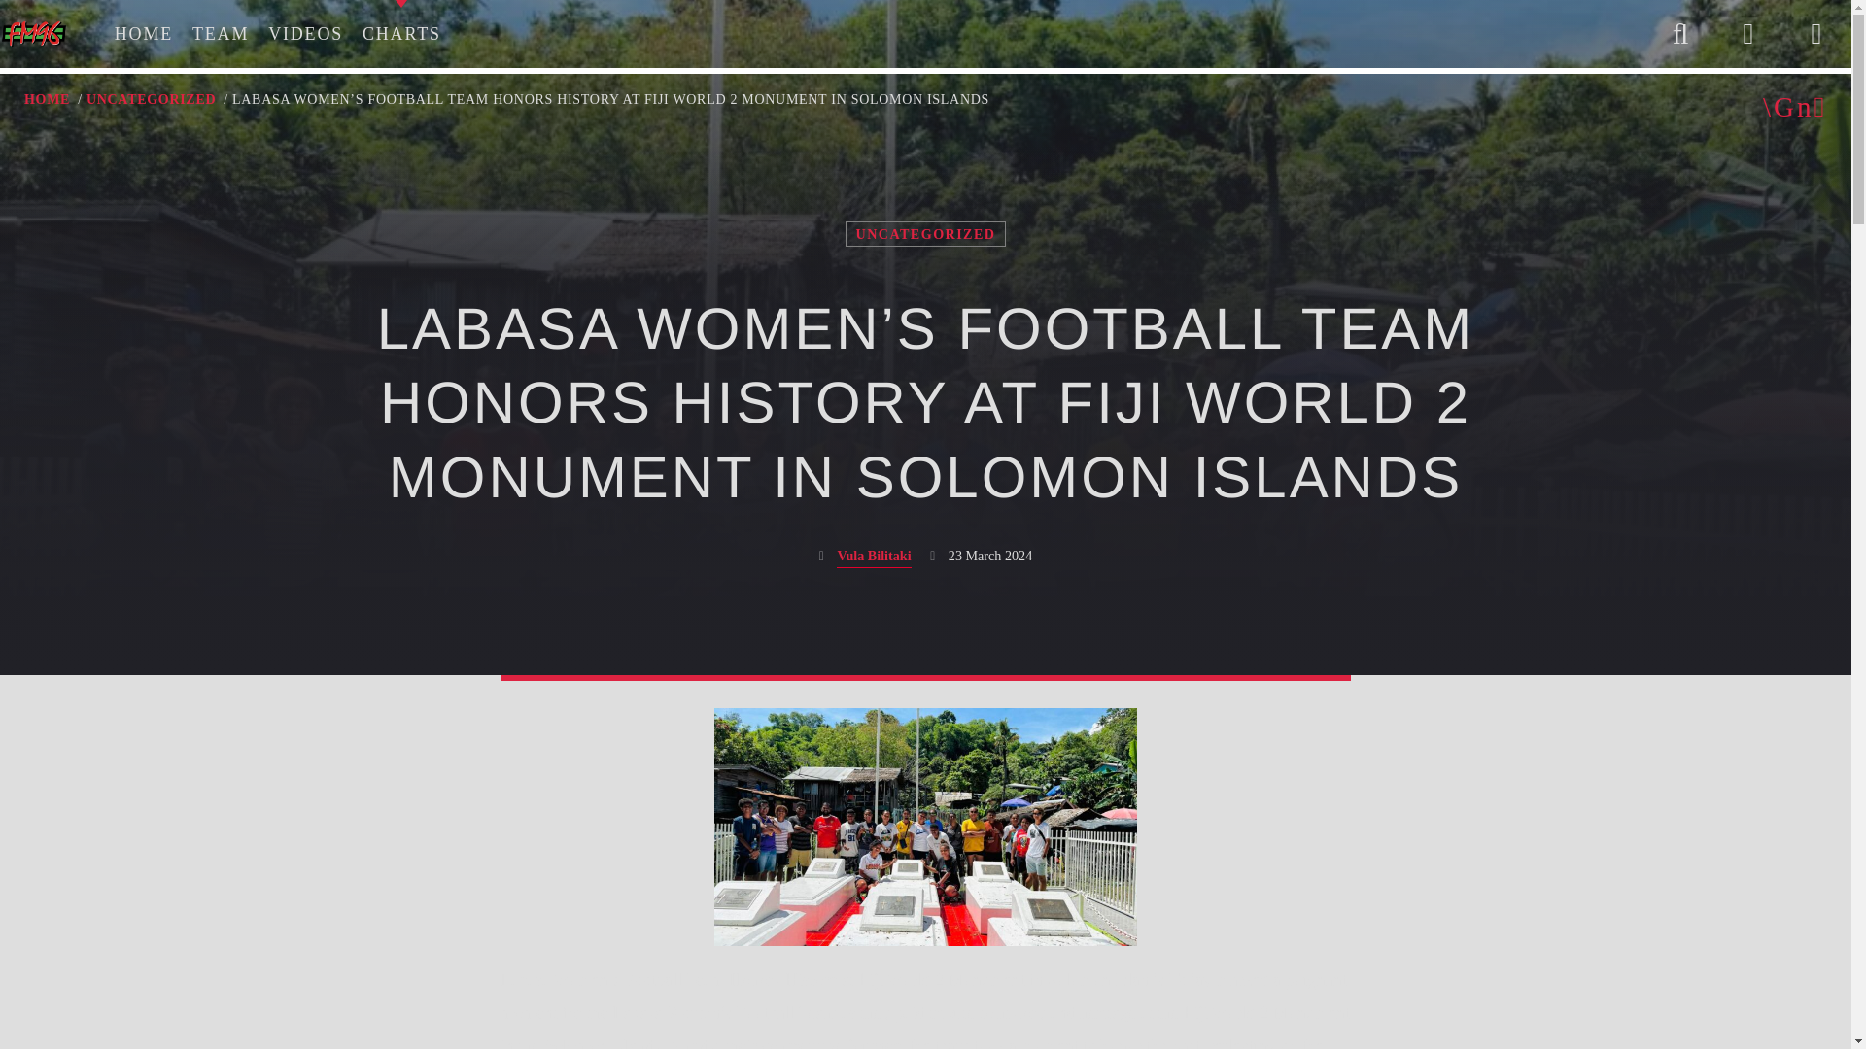 This screenshot has width=1866, height=1049. Describe the element at coordinates (144, 34) in the screenshot. I see `HOME` at that location.